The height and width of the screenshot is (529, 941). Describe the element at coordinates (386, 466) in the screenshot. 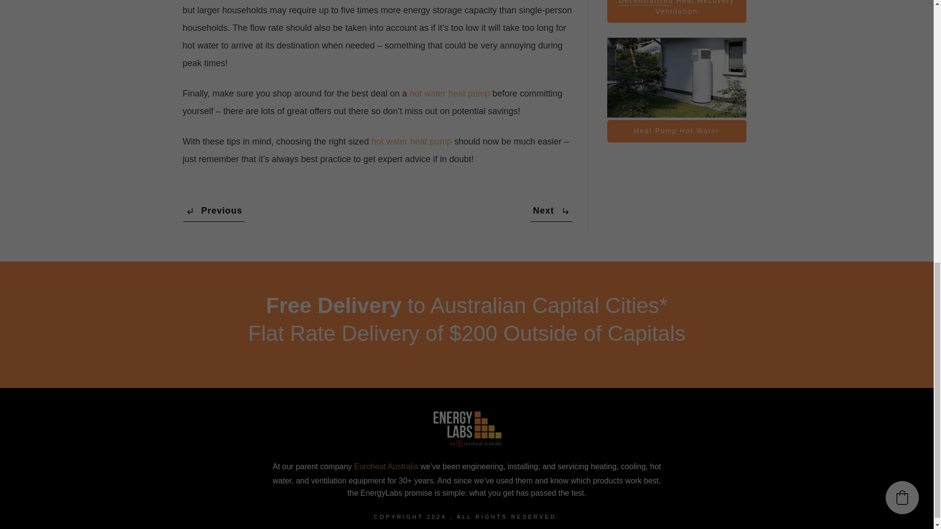

I see `Euroheat Australia` at that location.